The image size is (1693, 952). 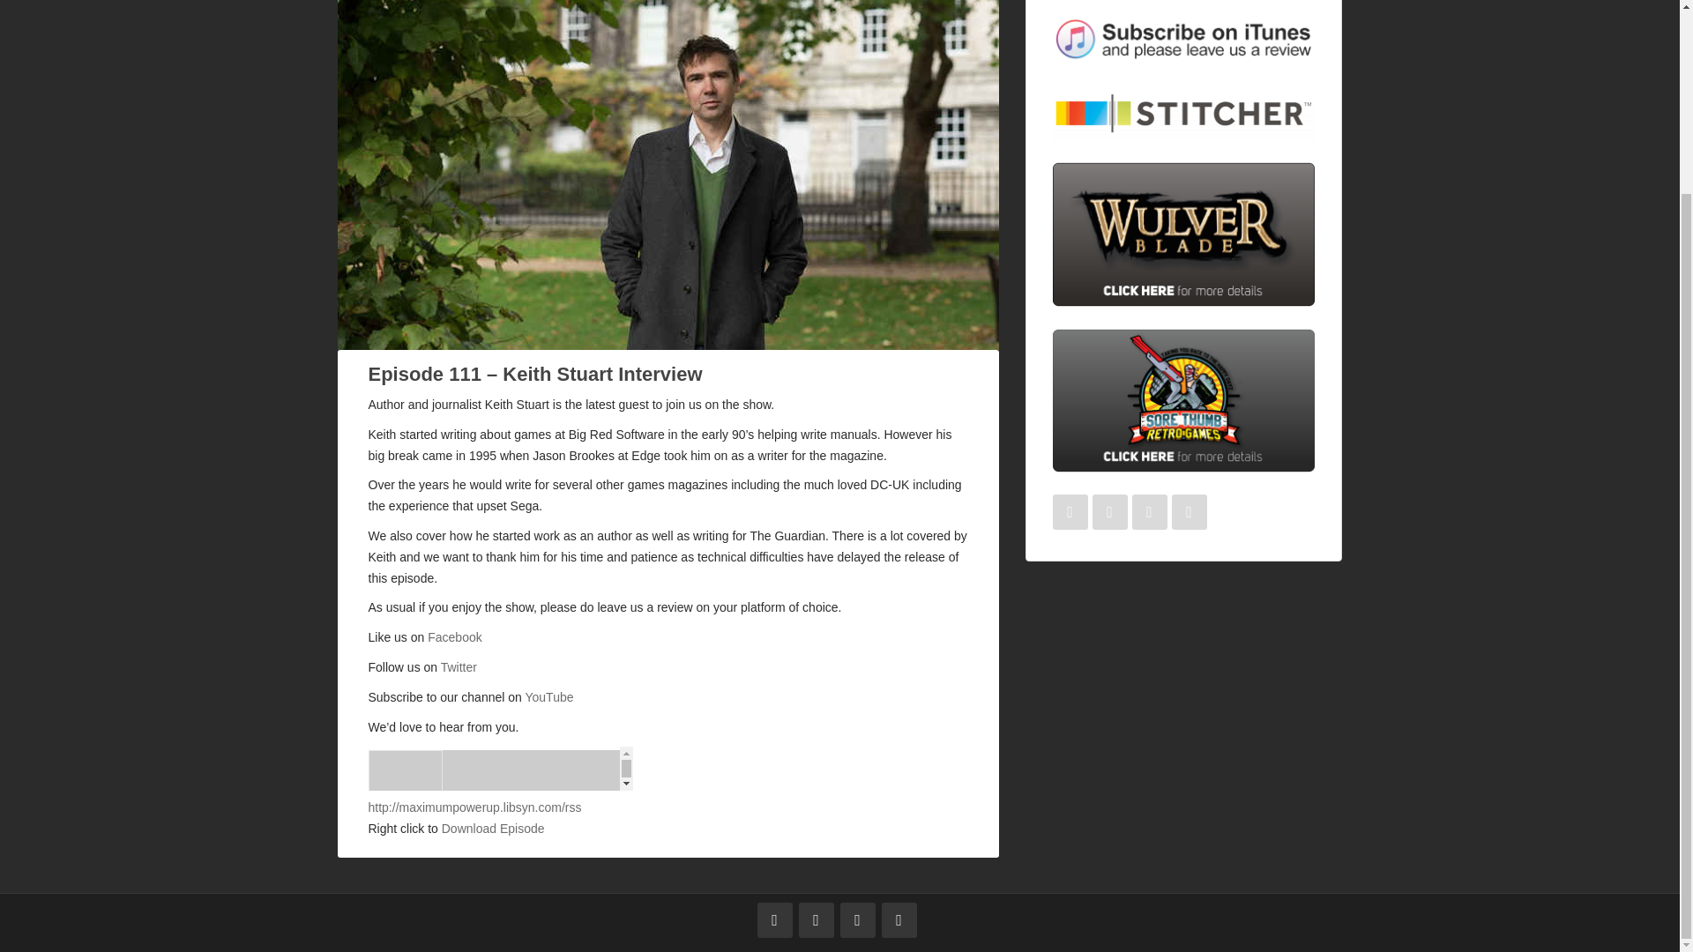 I want to click on Follow us on Twitter, so click(x=817, y=919).